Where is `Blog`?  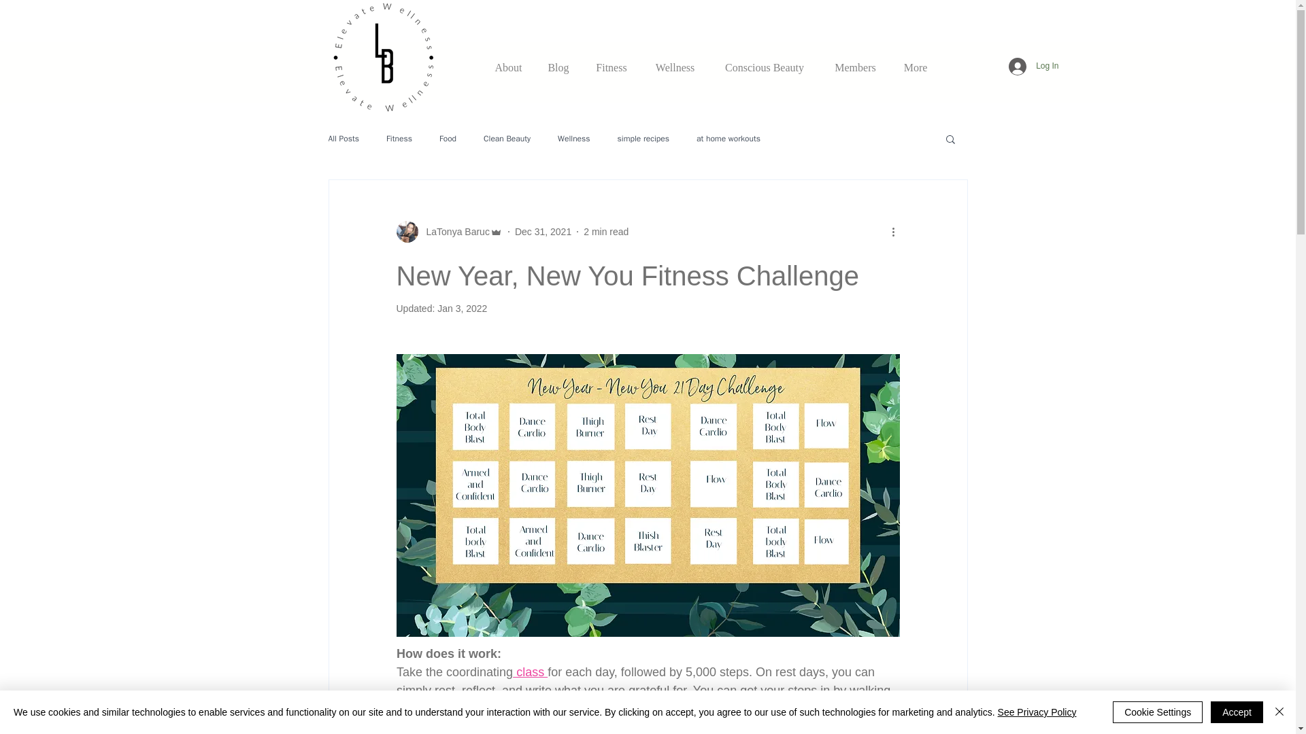
Blog is located at coordinates (558, 61).